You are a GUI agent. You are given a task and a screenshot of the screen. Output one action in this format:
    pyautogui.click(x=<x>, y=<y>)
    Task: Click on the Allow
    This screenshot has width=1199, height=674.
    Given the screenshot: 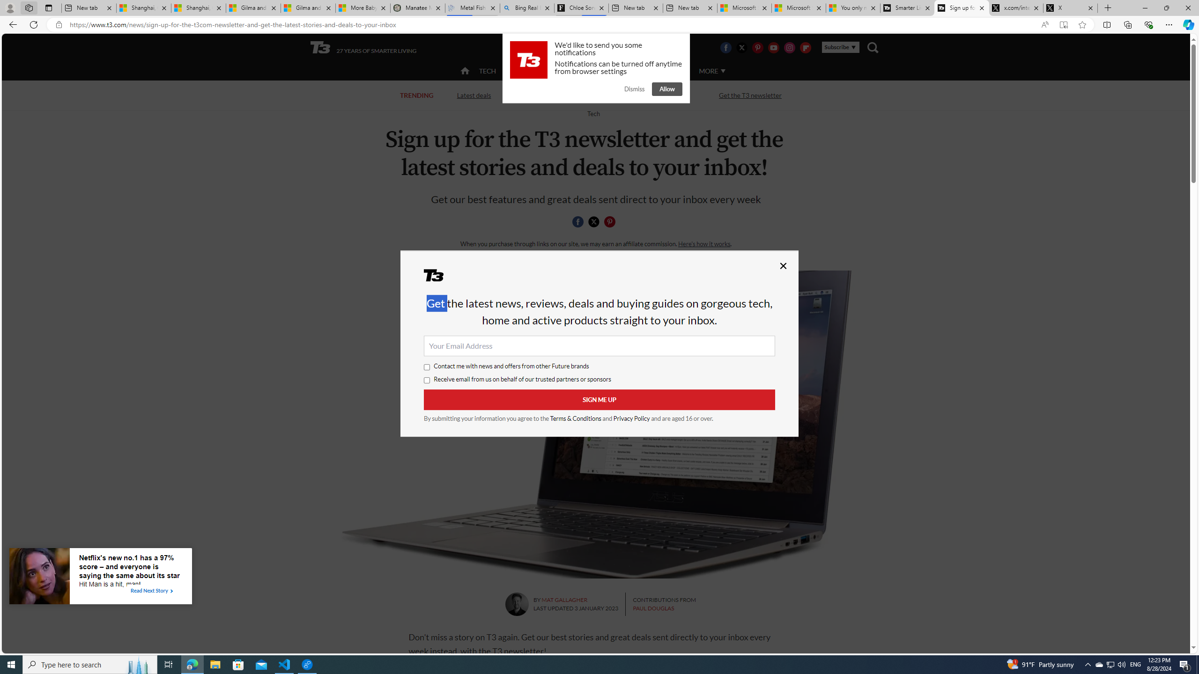 What is the action you would take?
    pyautogui.click(x=667, y=89)
    